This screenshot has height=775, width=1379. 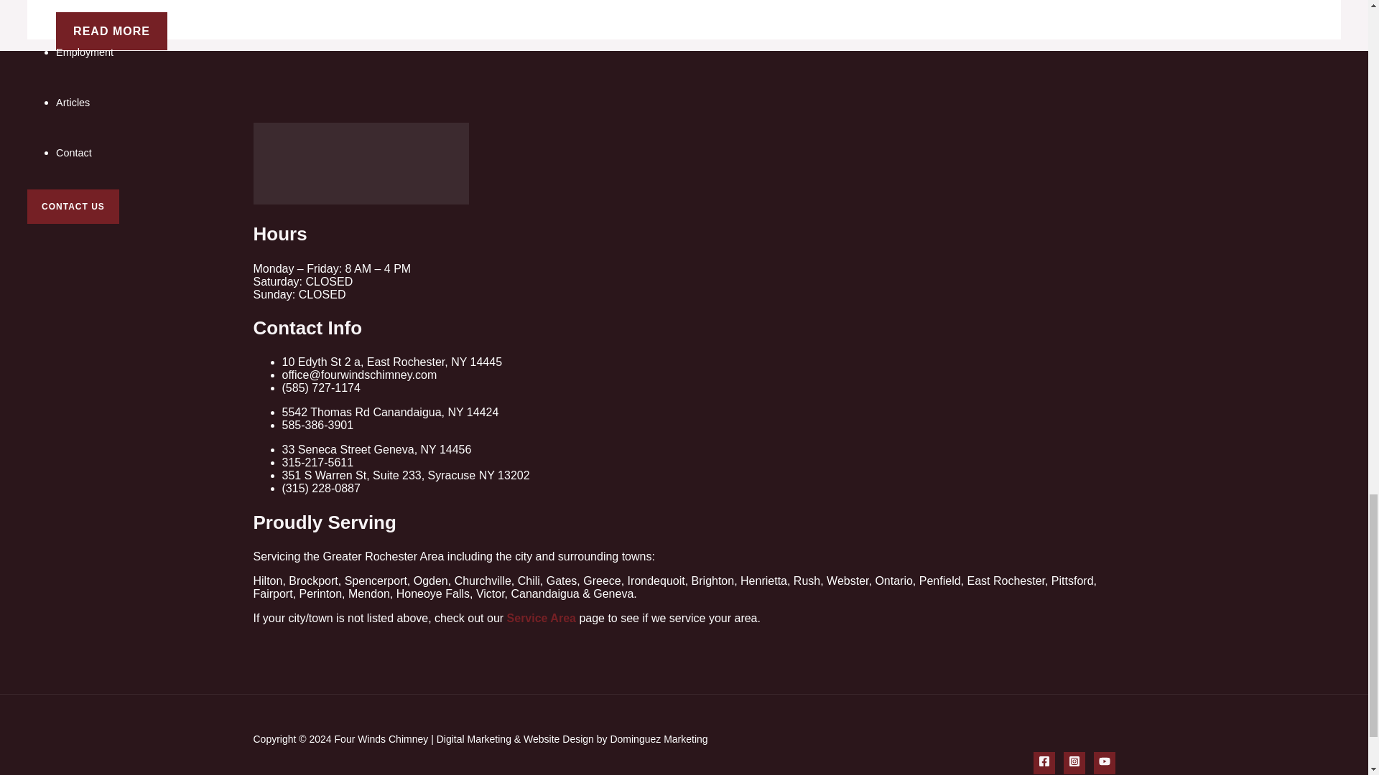 What do you see at coordinates (88, 4) in the screenshot?
I see `Service Areas` at bounding box center [88, 4].